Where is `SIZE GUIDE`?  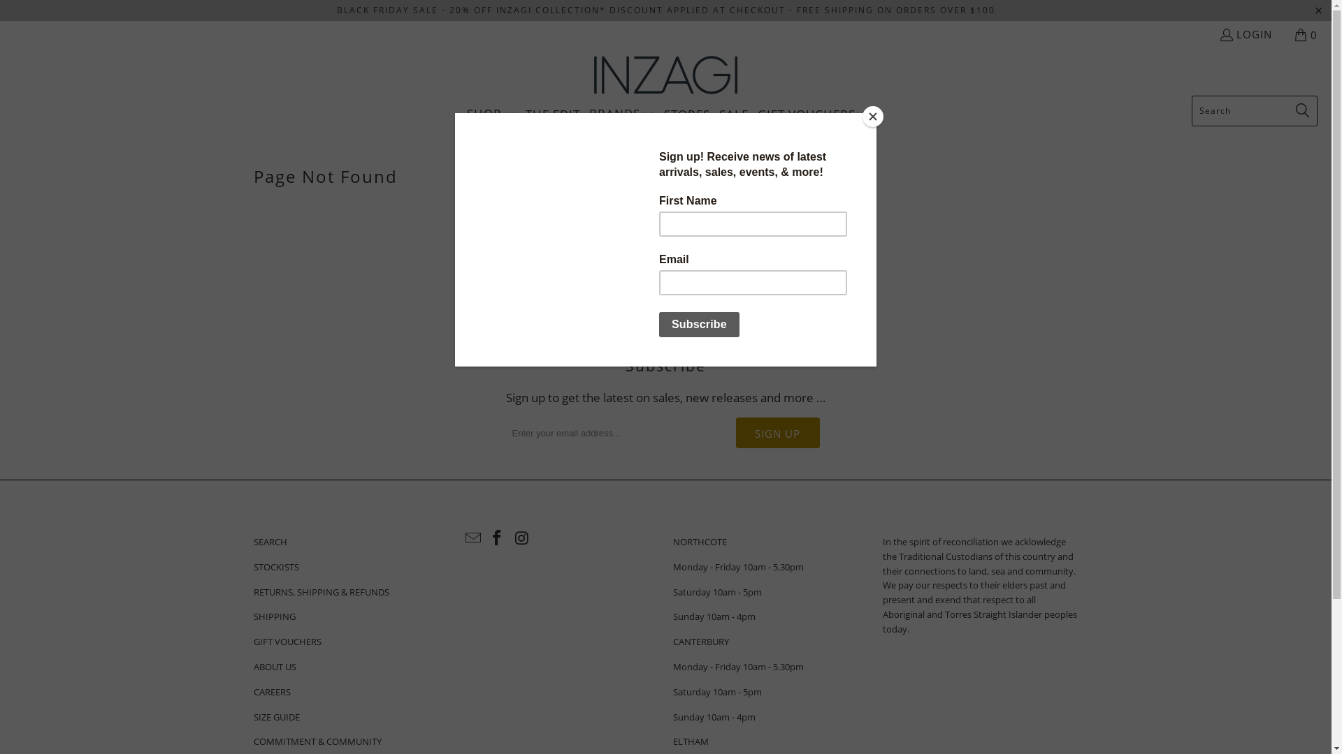
SIZE GUIDE is located at coordinates (276, 716).